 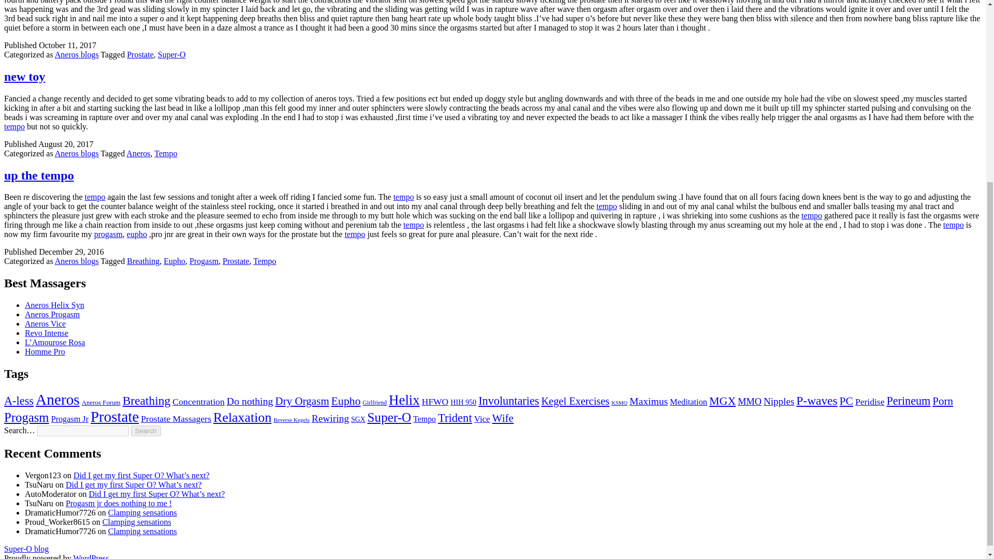 What do you see at coordinates (14, 126) in the screenshot?
I see `Find the best price` at bounding box center [14, 126].